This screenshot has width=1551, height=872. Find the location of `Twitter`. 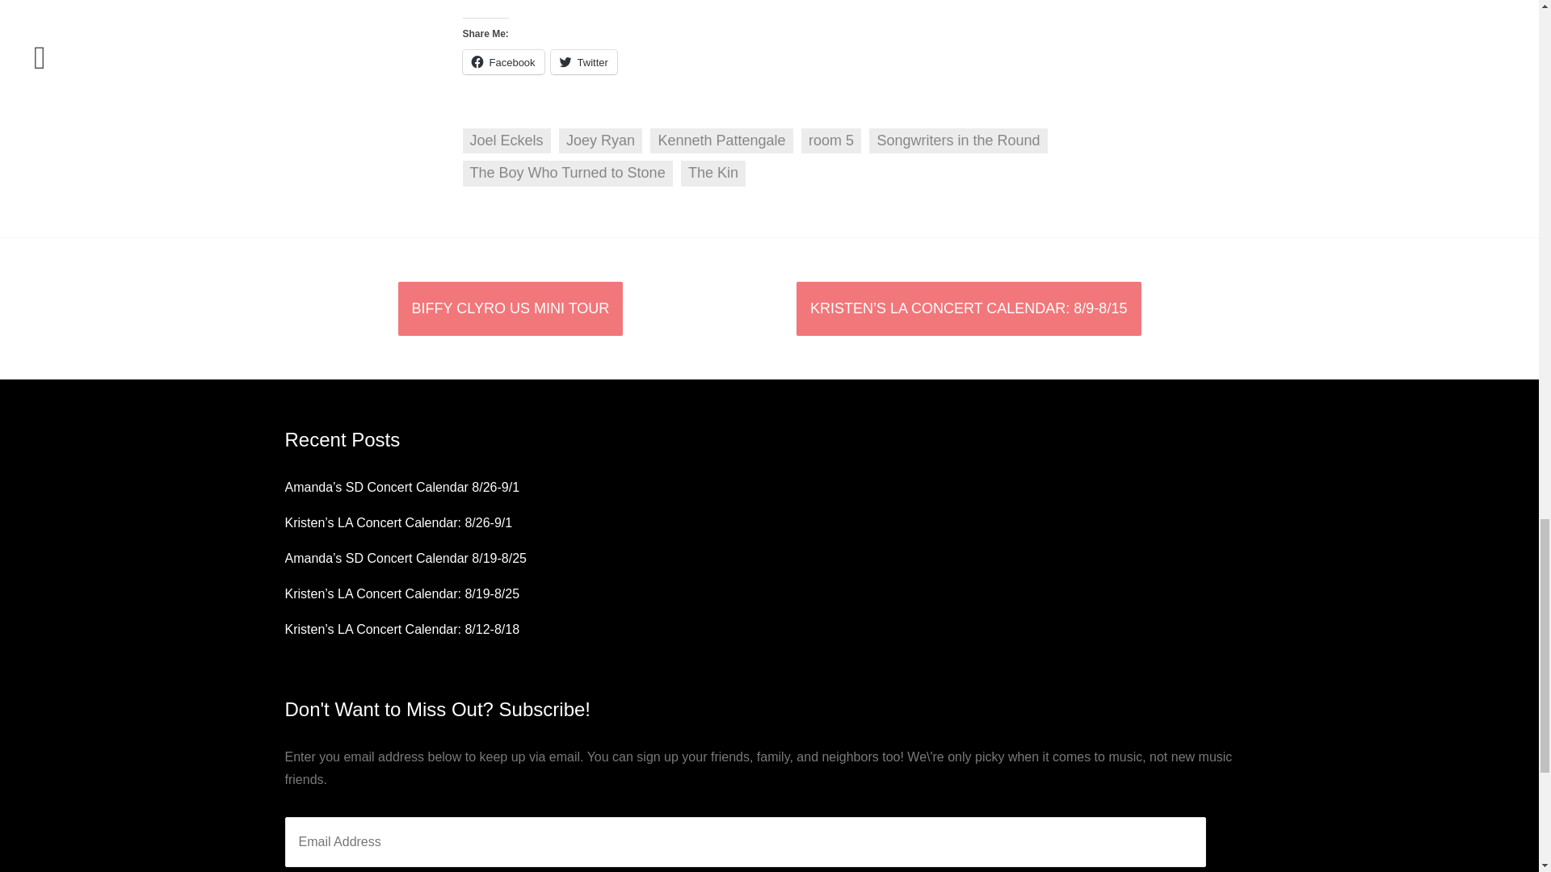

Twitter is located at coordinates (583, 61).